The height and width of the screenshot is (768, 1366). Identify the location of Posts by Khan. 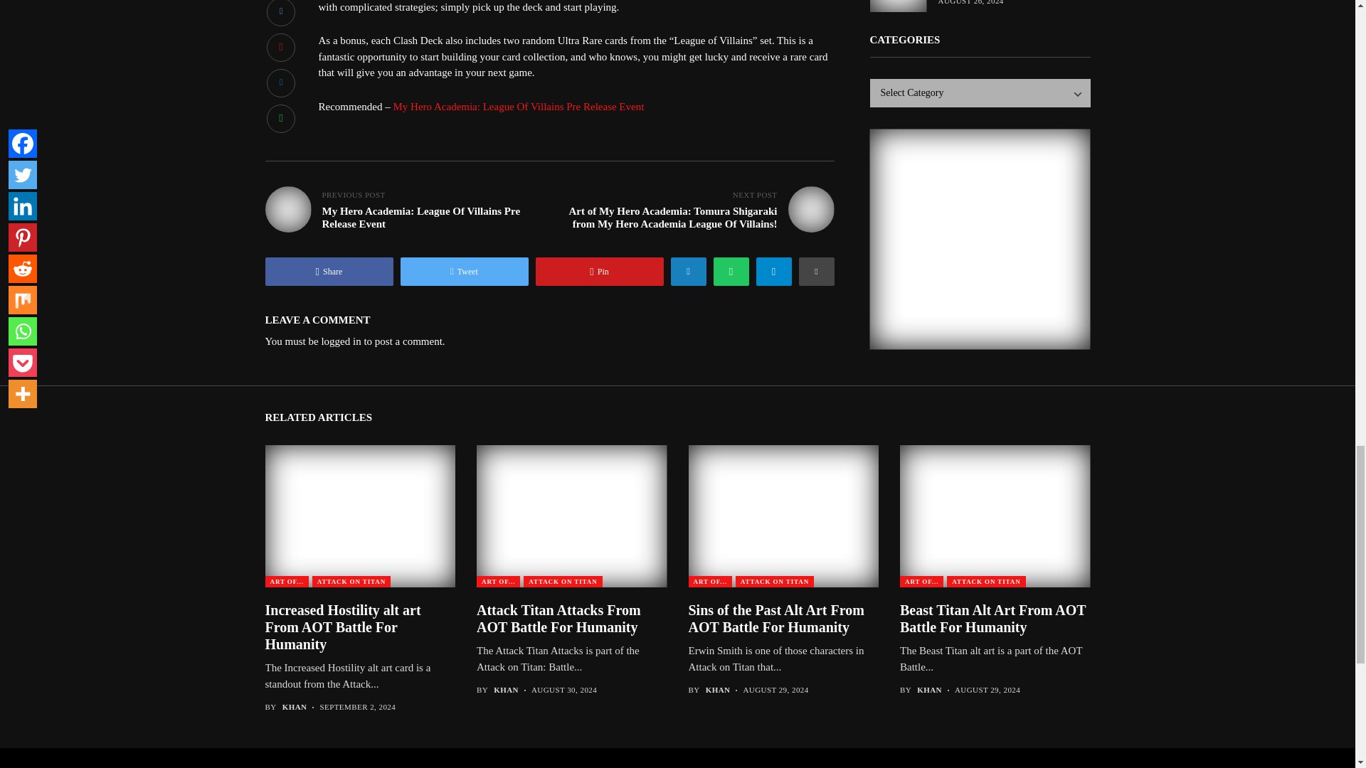
(719, 690).